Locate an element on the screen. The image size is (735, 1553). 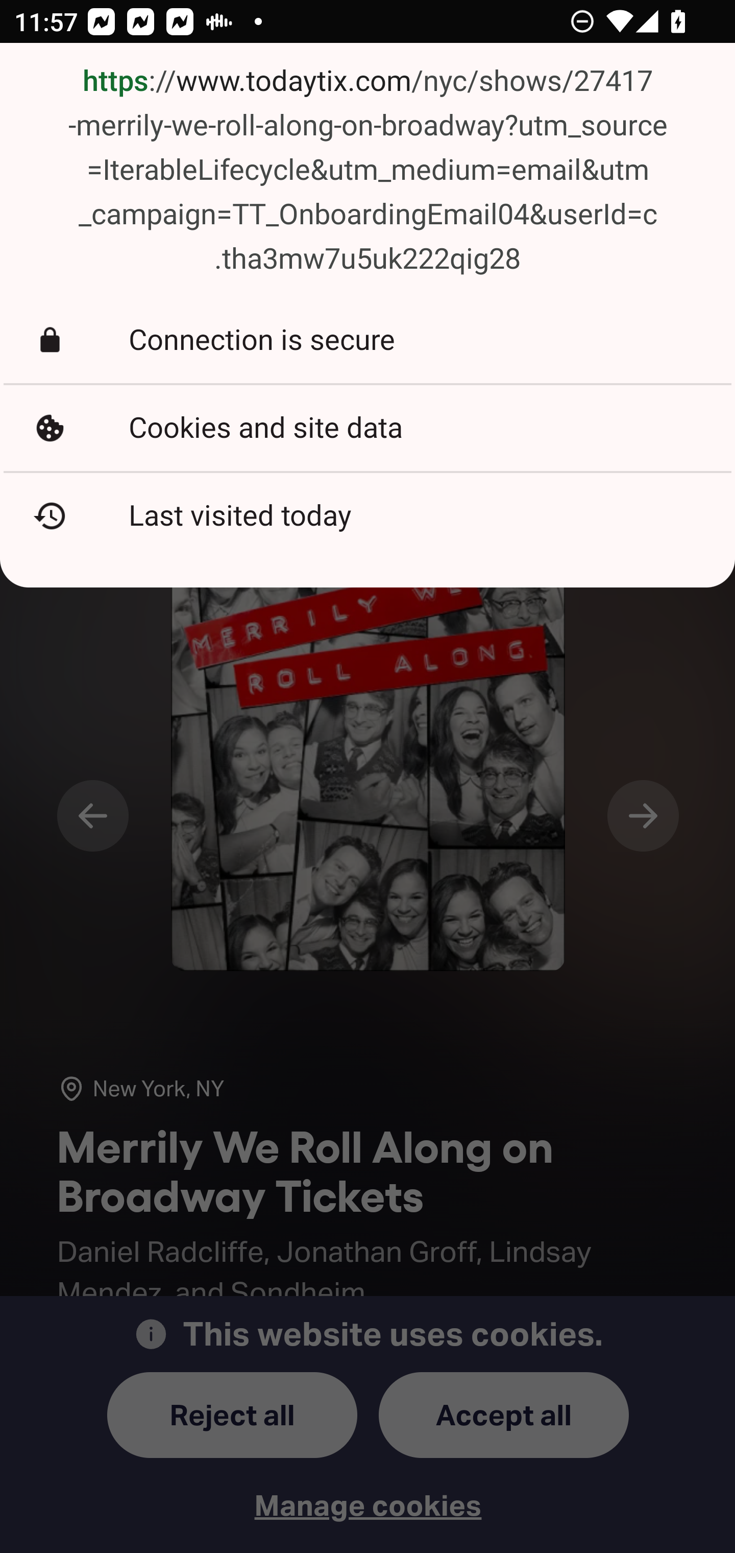
Last visited today is located at coordinates (367, 516).